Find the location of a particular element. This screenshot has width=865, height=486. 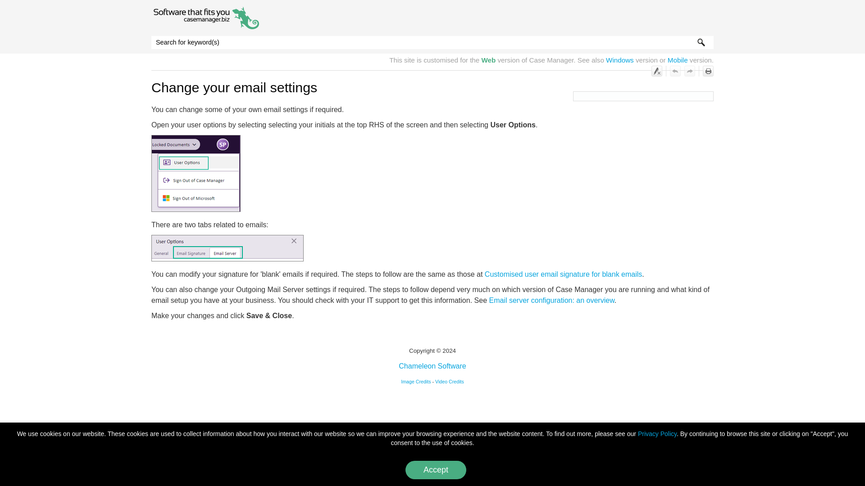

Email server configuration: an overview is located at coordinates (551, 300).